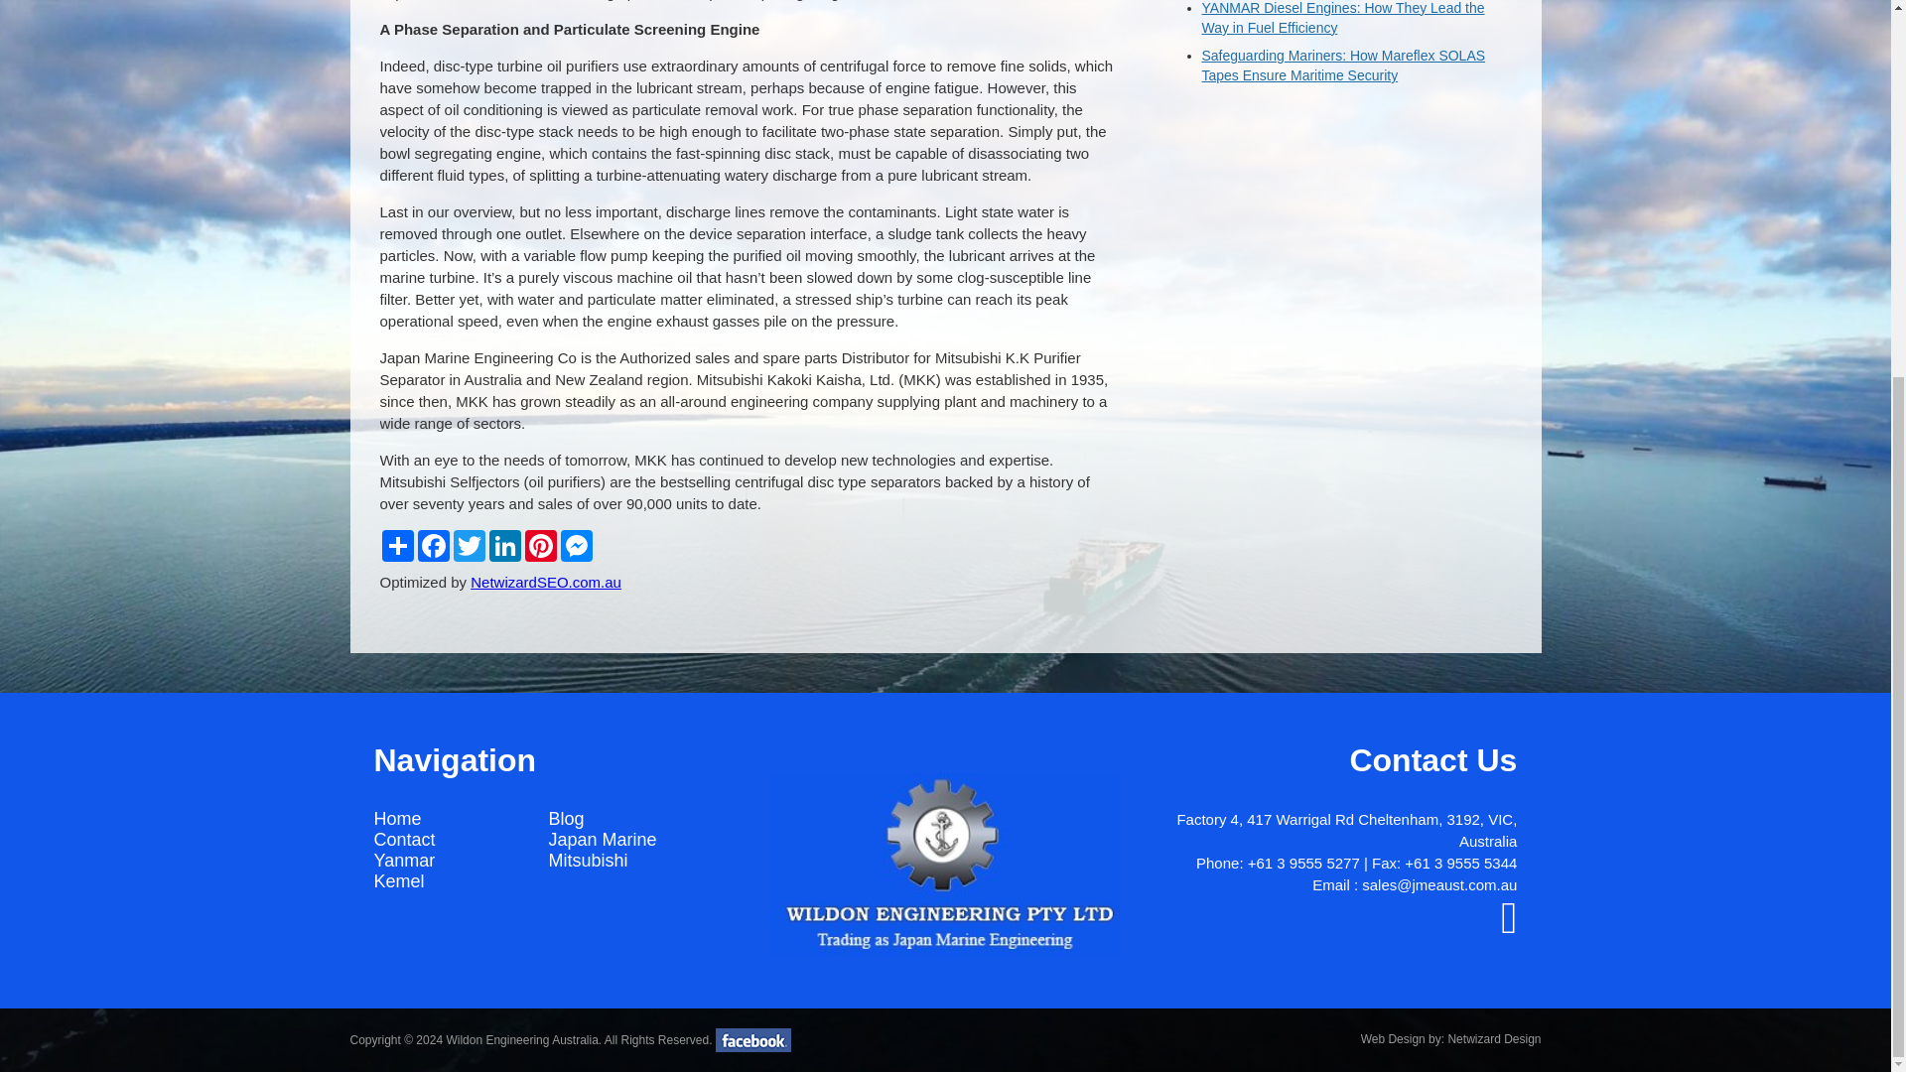 Image resolution: width=1906 pixels, height=1072 pixels. I want to click on Pinterest, so click(540, 545).